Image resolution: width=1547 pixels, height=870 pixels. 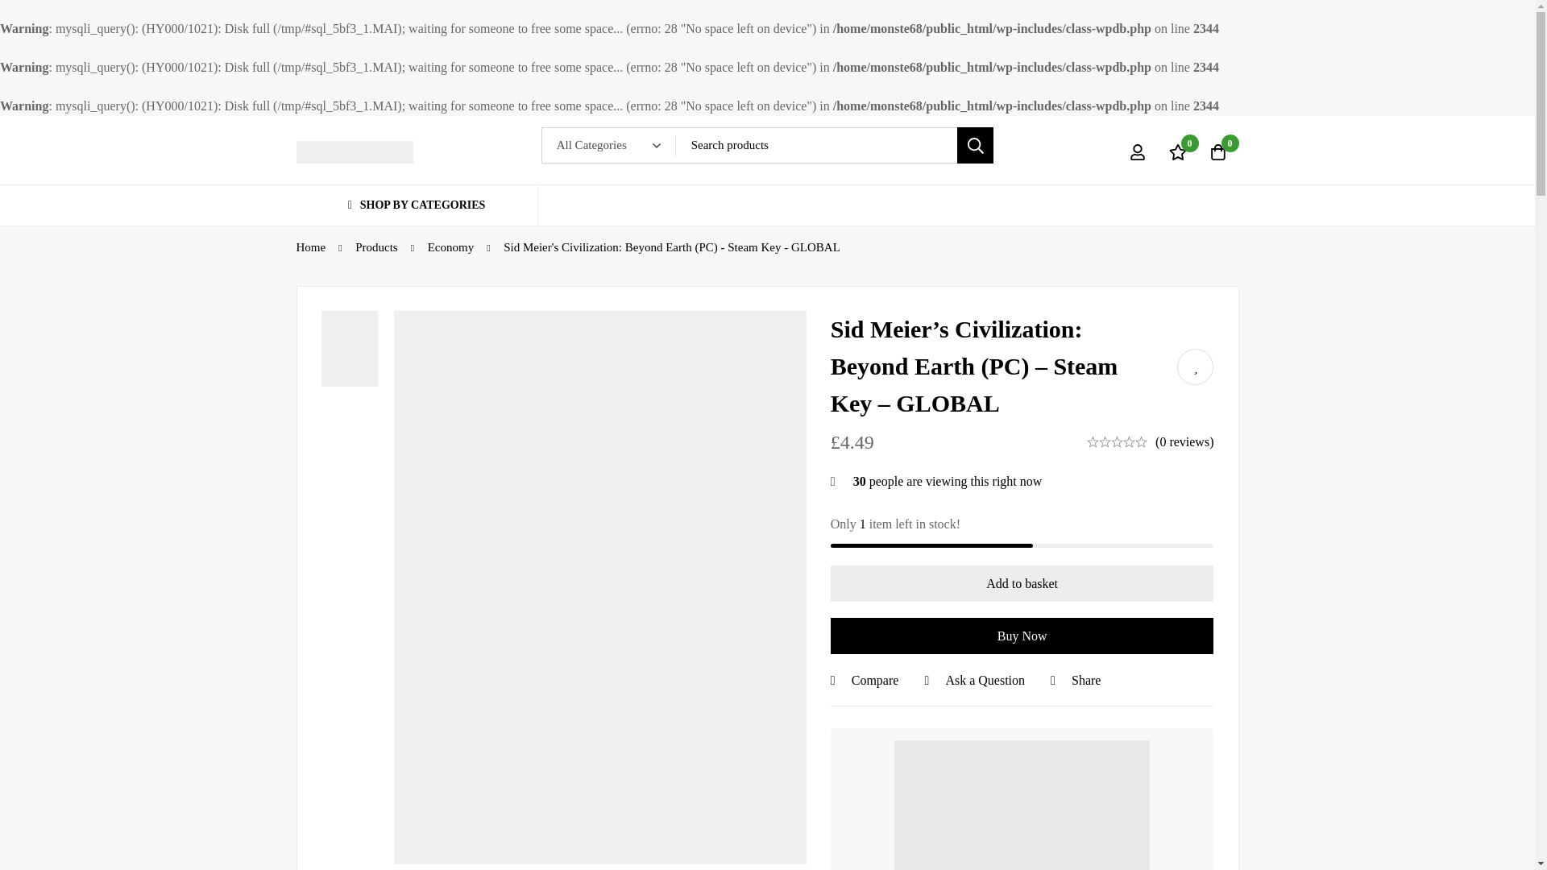 What do you see at coordinates (1217, 151) in the screenshot?
I see `0` at bounding box center [1217, 151].